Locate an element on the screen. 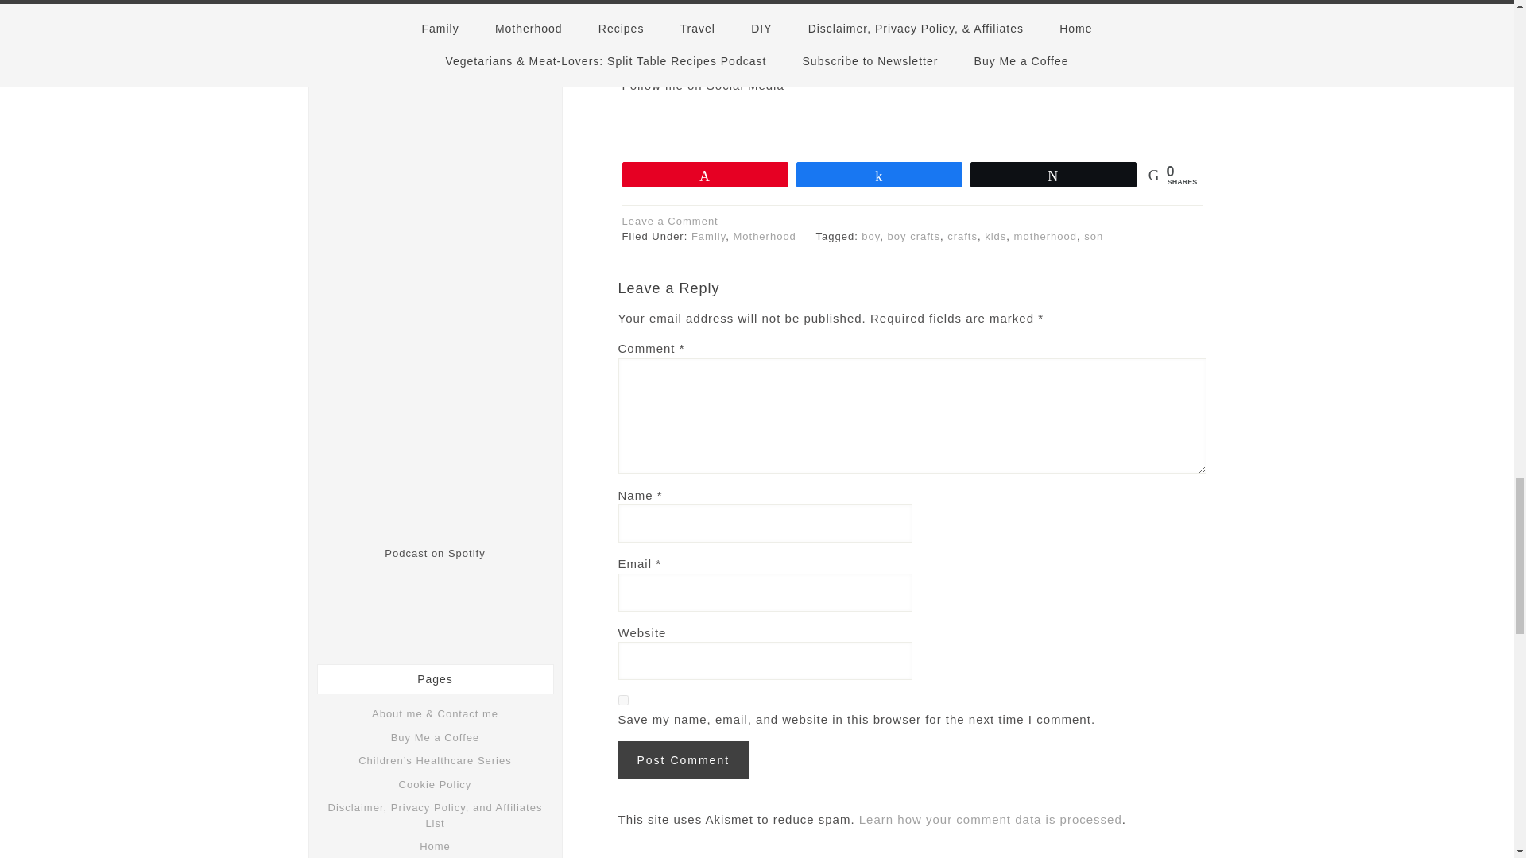 This screenshot has width=1526, height=858. son is located at coordinates (1094, 236).